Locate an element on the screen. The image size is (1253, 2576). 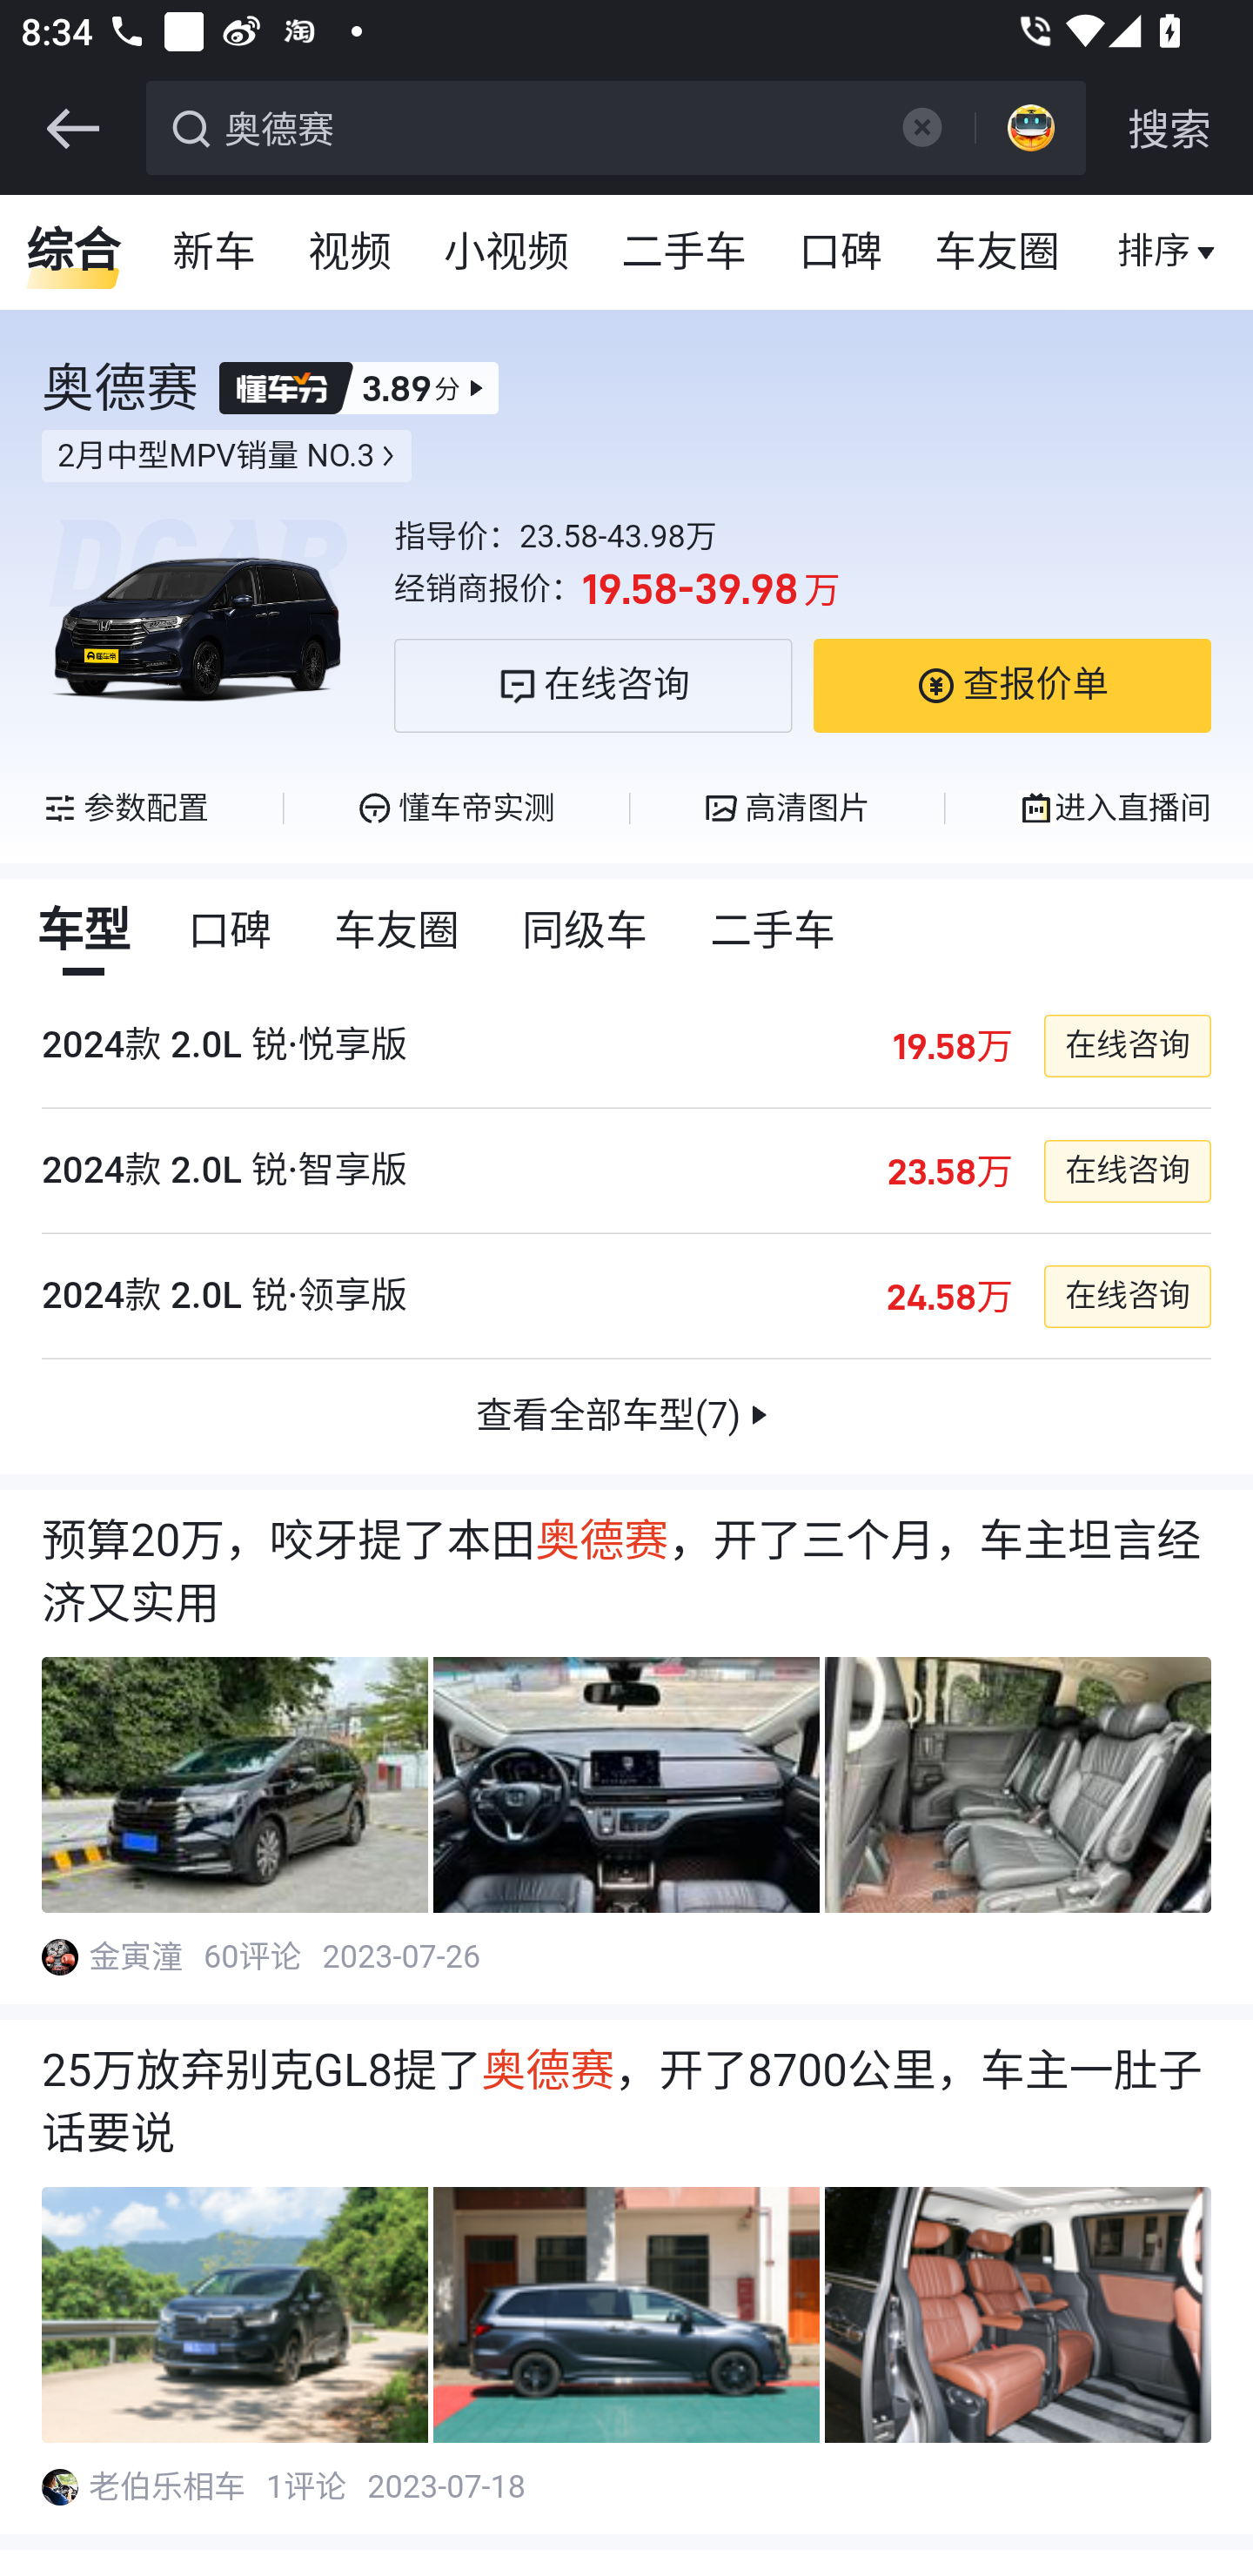
新车 is located at coordinates (215, 252).